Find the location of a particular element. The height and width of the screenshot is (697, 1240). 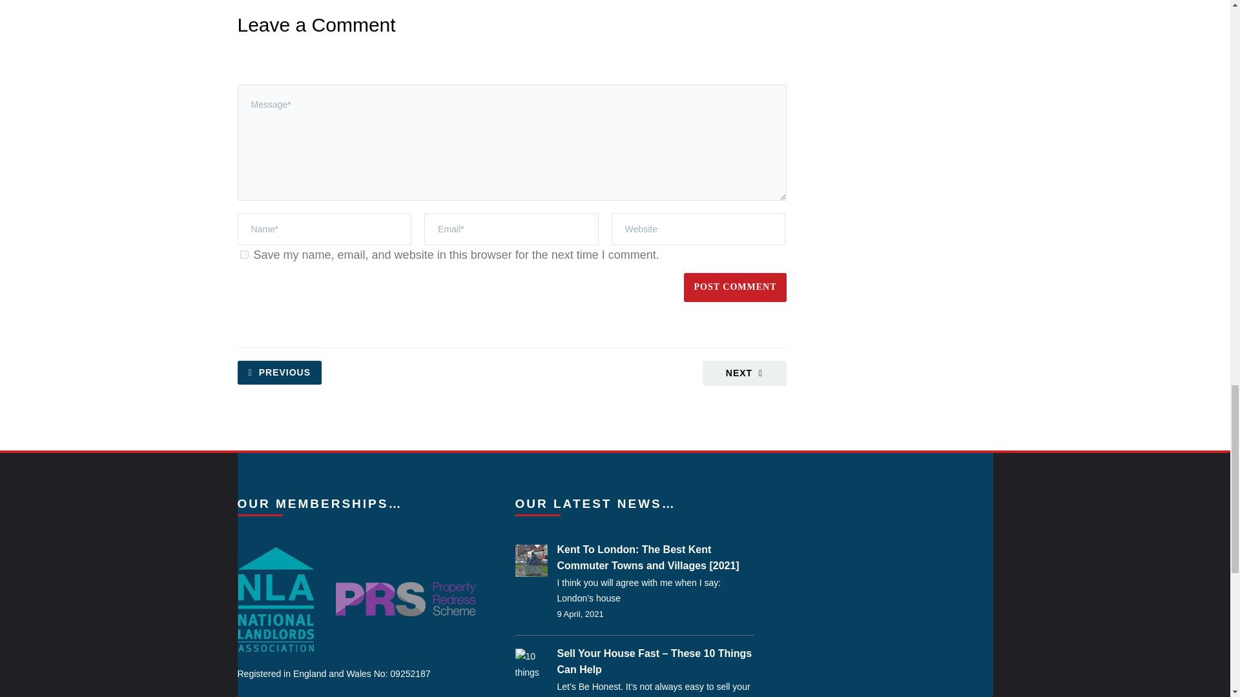

PREVIOUS is located at coordinates (279, 373).